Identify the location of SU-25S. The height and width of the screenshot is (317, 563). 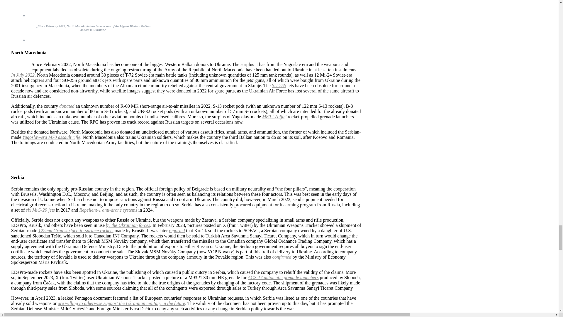
(279, 85).